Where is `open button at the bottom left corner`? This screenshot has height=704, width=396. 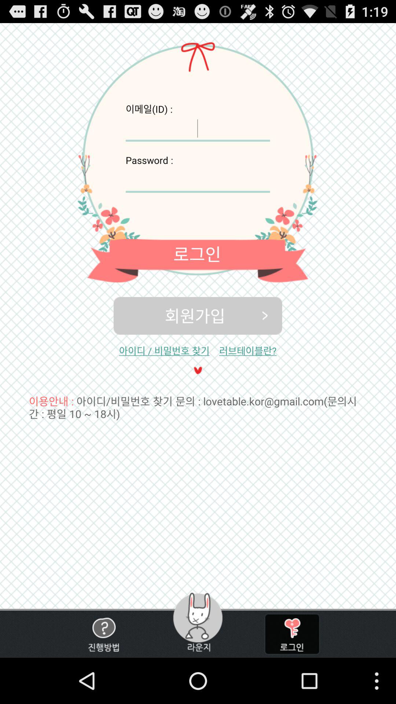 open button at the bottom left corner is located at coordinates (103, 634).